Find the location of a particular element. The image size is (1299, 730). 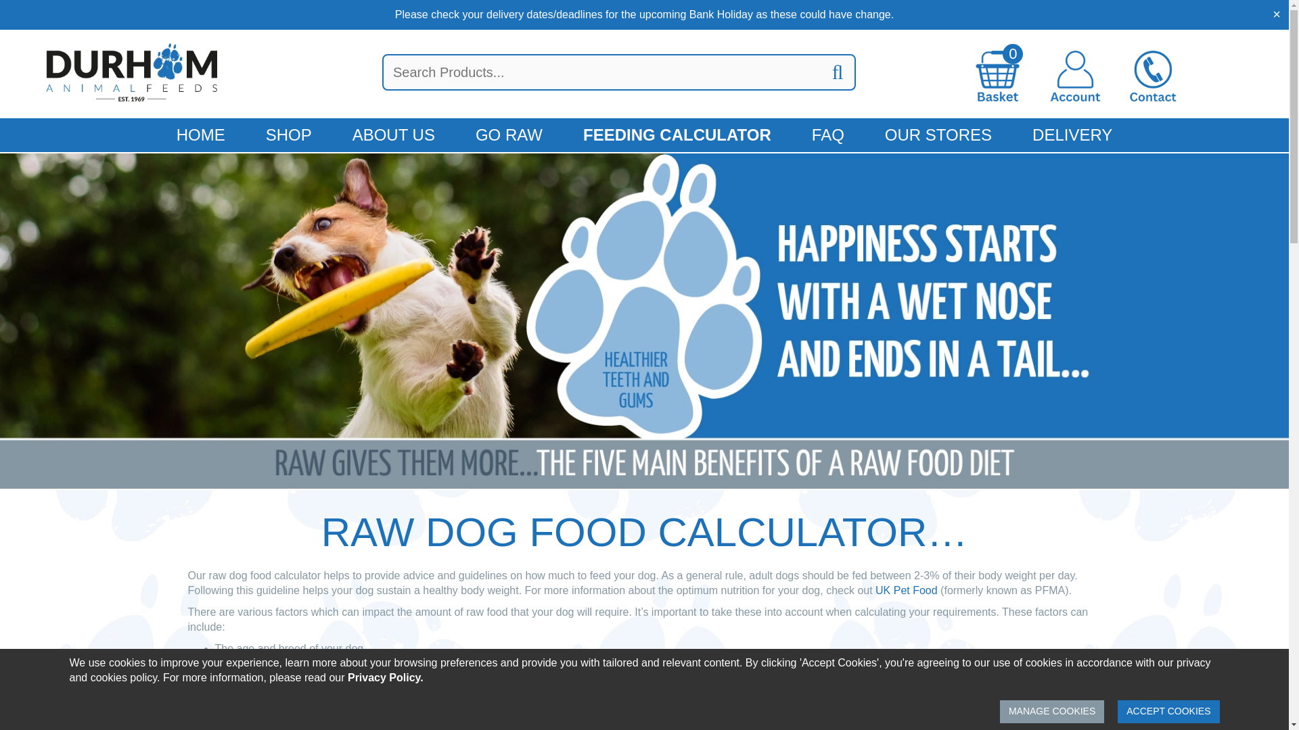

OUR STORES is located at coordinates (938, 135).